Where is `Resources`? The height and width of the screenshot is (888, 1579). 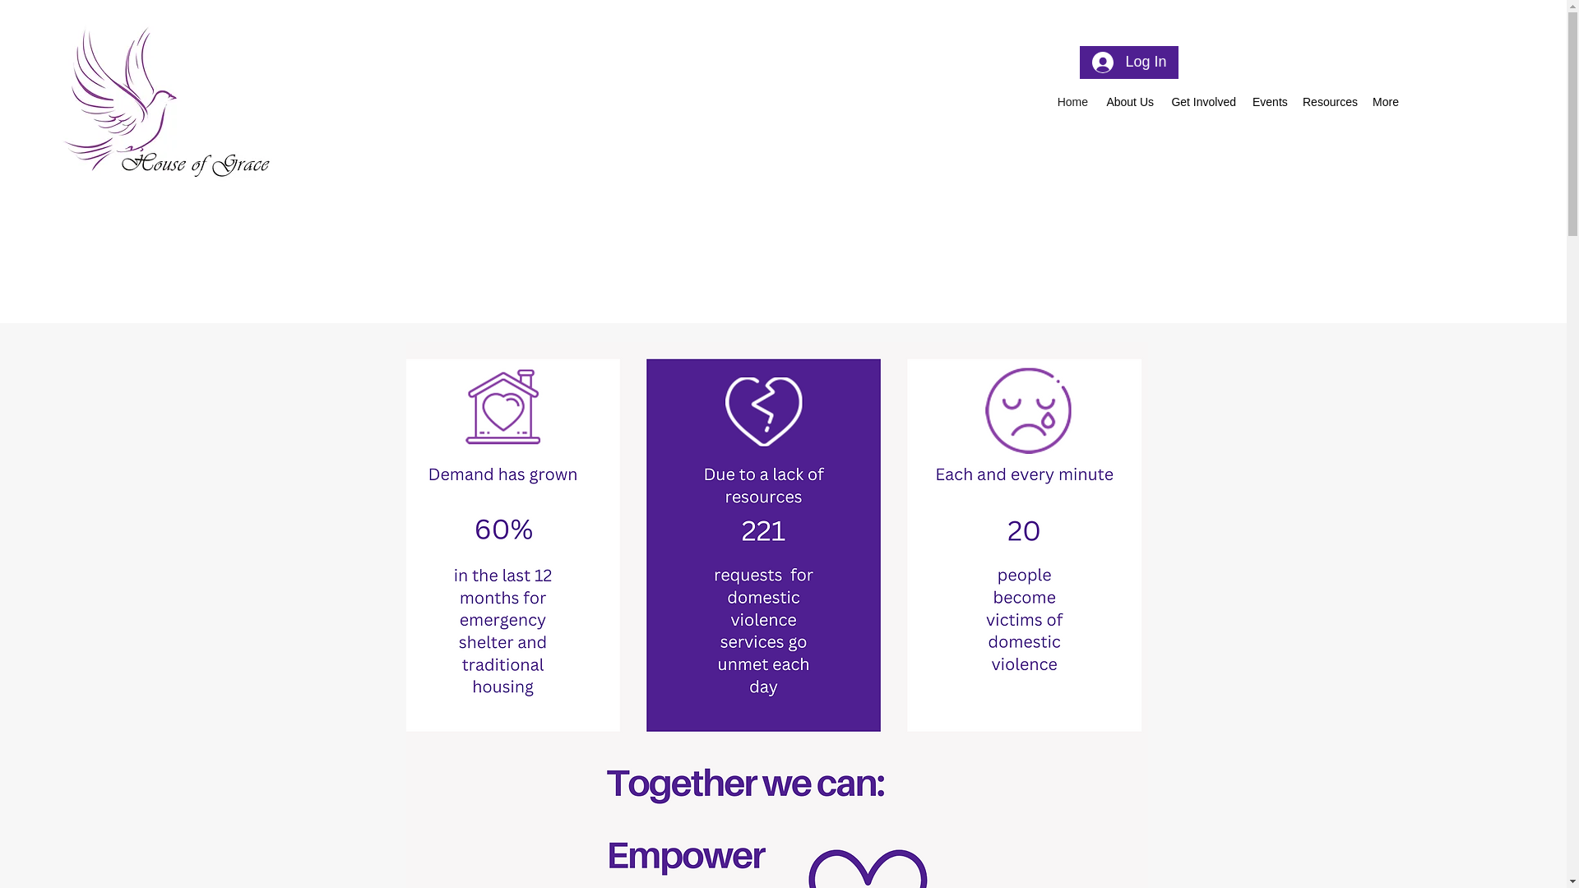 Resources is located at coordinates (1329, 102).